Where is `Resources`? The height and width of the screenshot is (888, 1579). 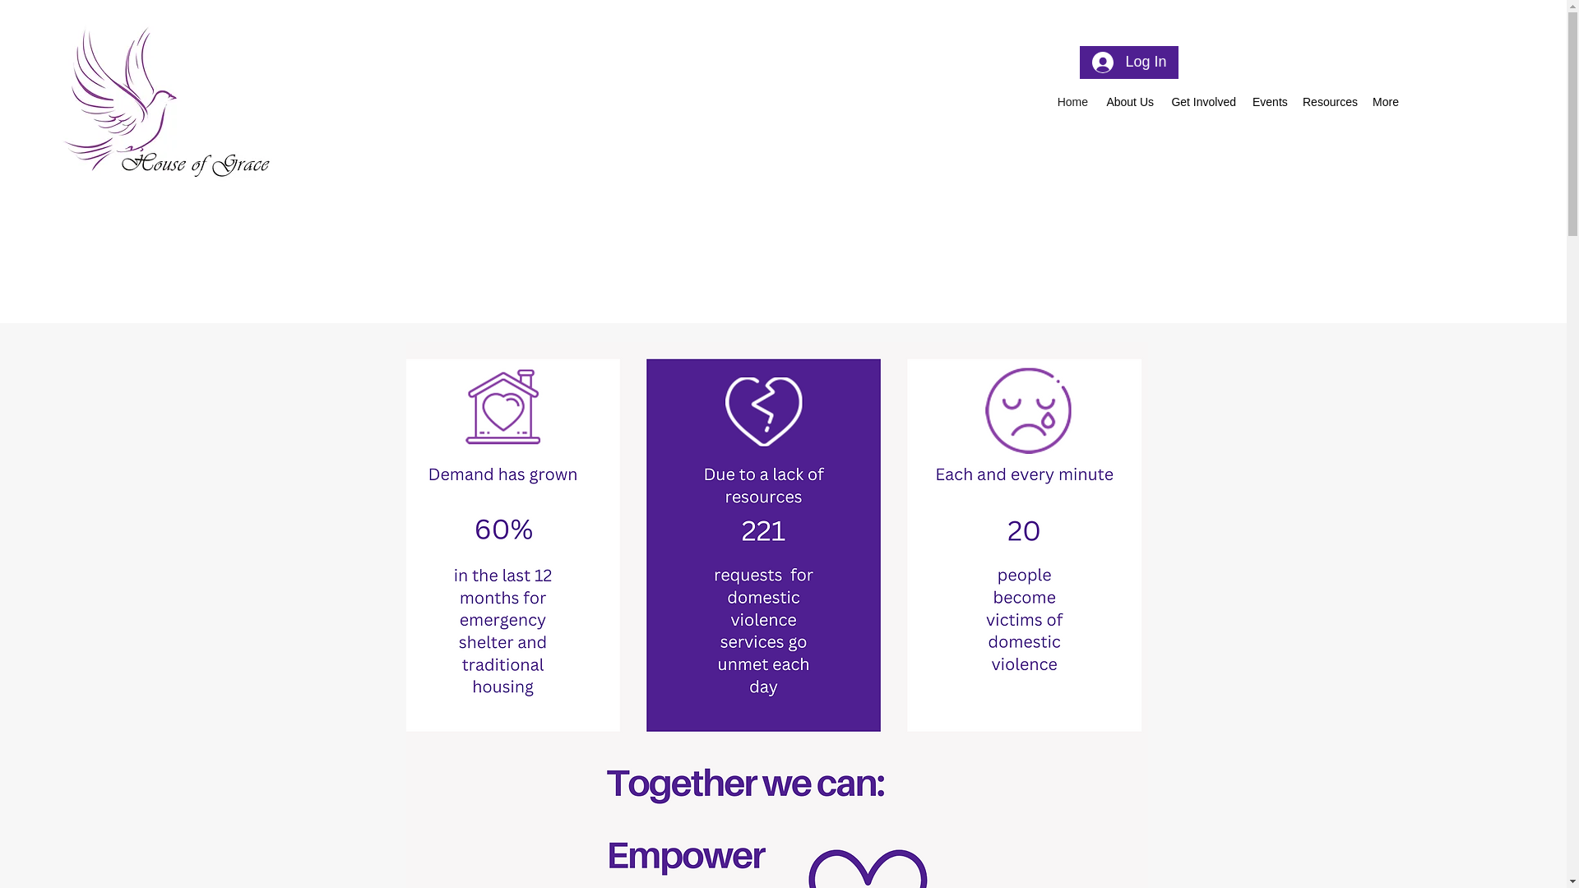 Resources is located at coordinates (1329, 102).